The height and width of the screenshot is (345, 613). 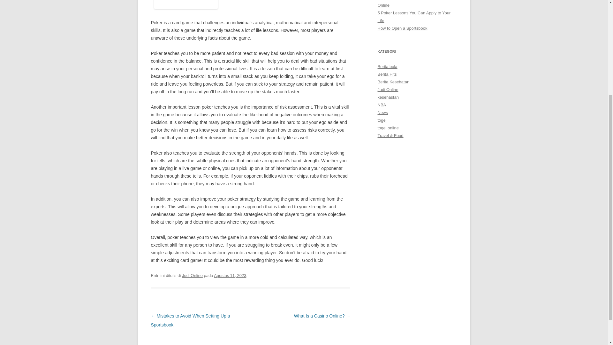 What do you see at coordinates (387, 66) in the screenshot?
I see `Berita bola` at bounding box center [387, 66].